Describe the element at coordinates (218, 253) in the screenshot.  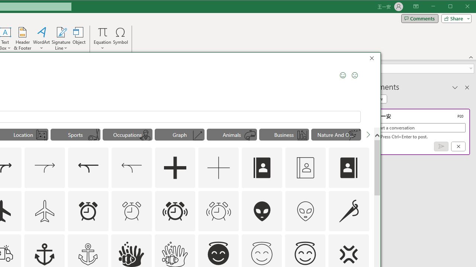
I see `AutomationID: _134_Angel_Face_A` at that location.